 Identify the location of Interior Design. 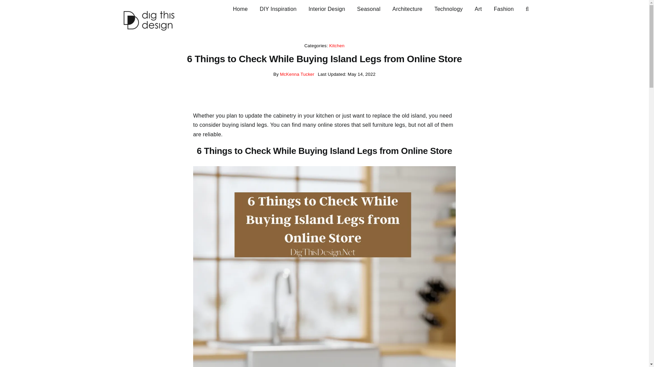
(327, 8).